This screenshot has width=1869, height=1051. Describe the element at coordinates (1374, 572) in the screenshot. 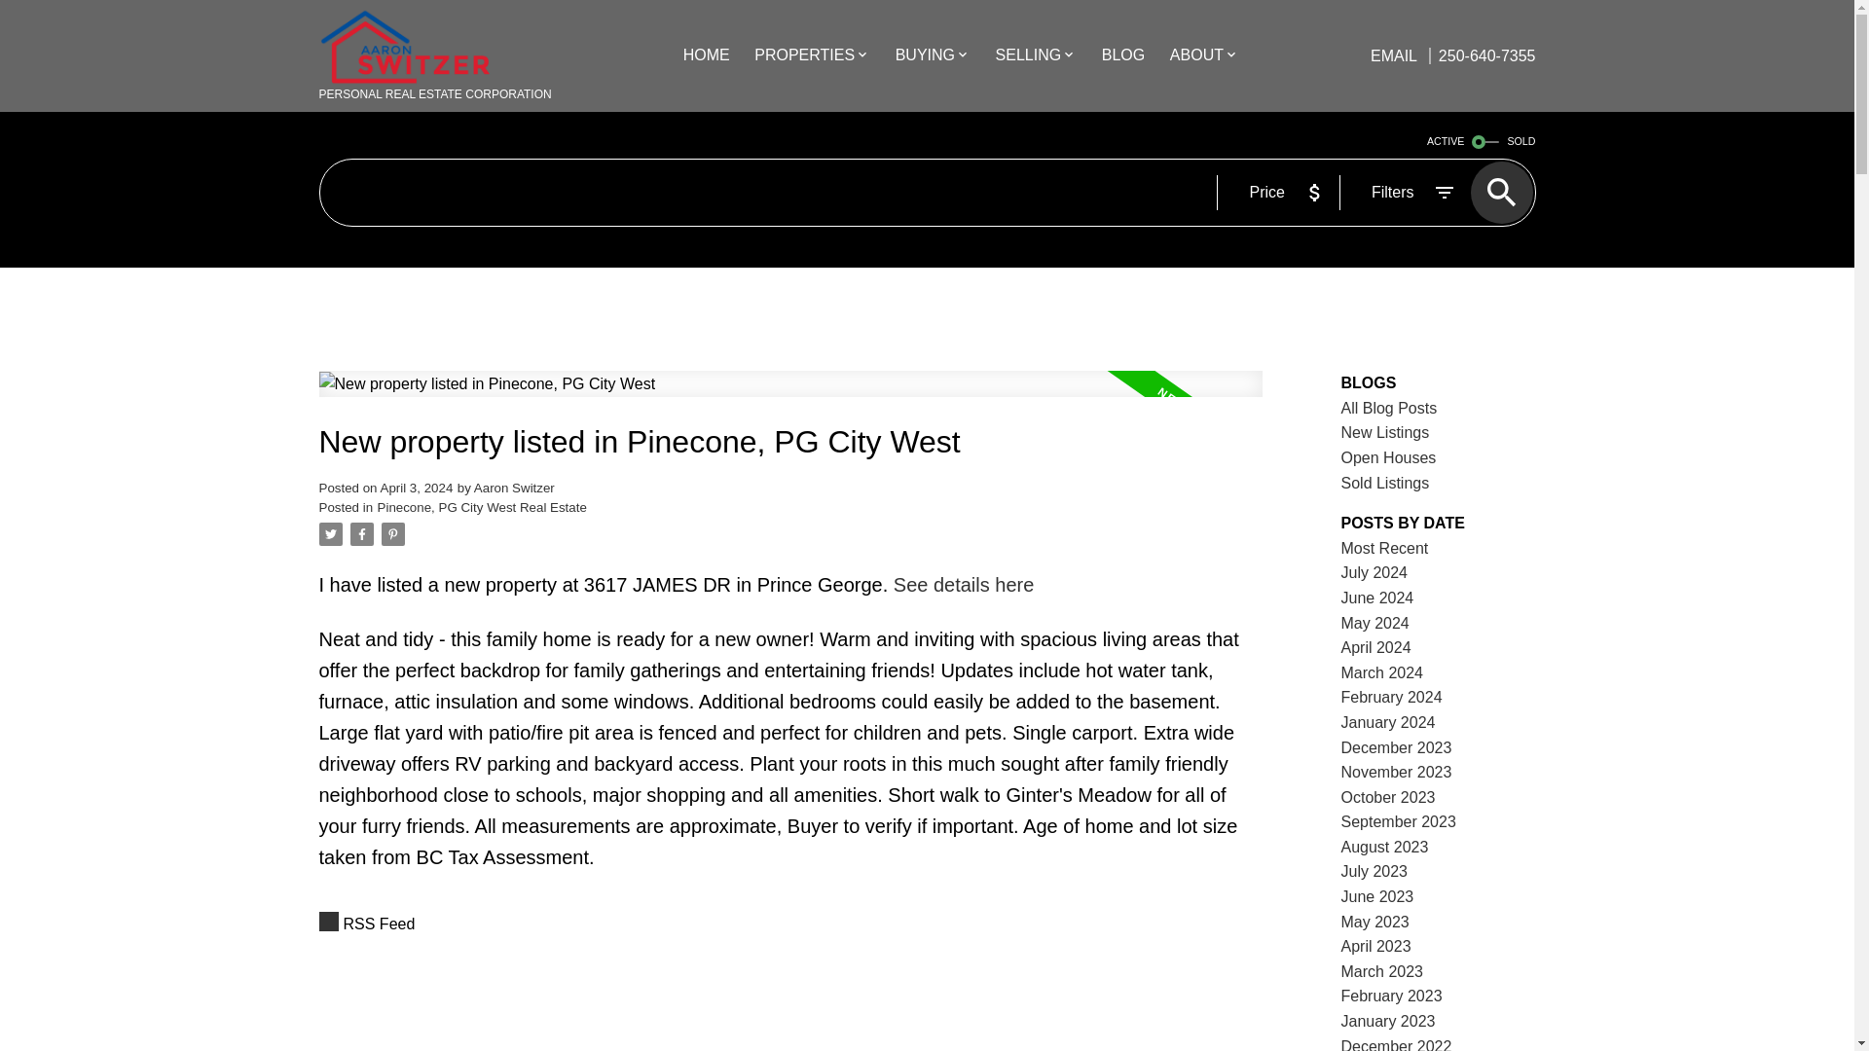

I see `July 2024` at that location.